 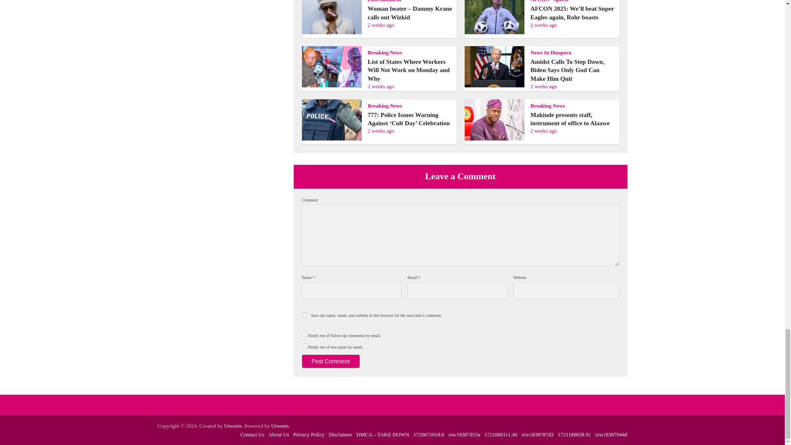 I want to click on subscribe, so click(x=304, y=334).